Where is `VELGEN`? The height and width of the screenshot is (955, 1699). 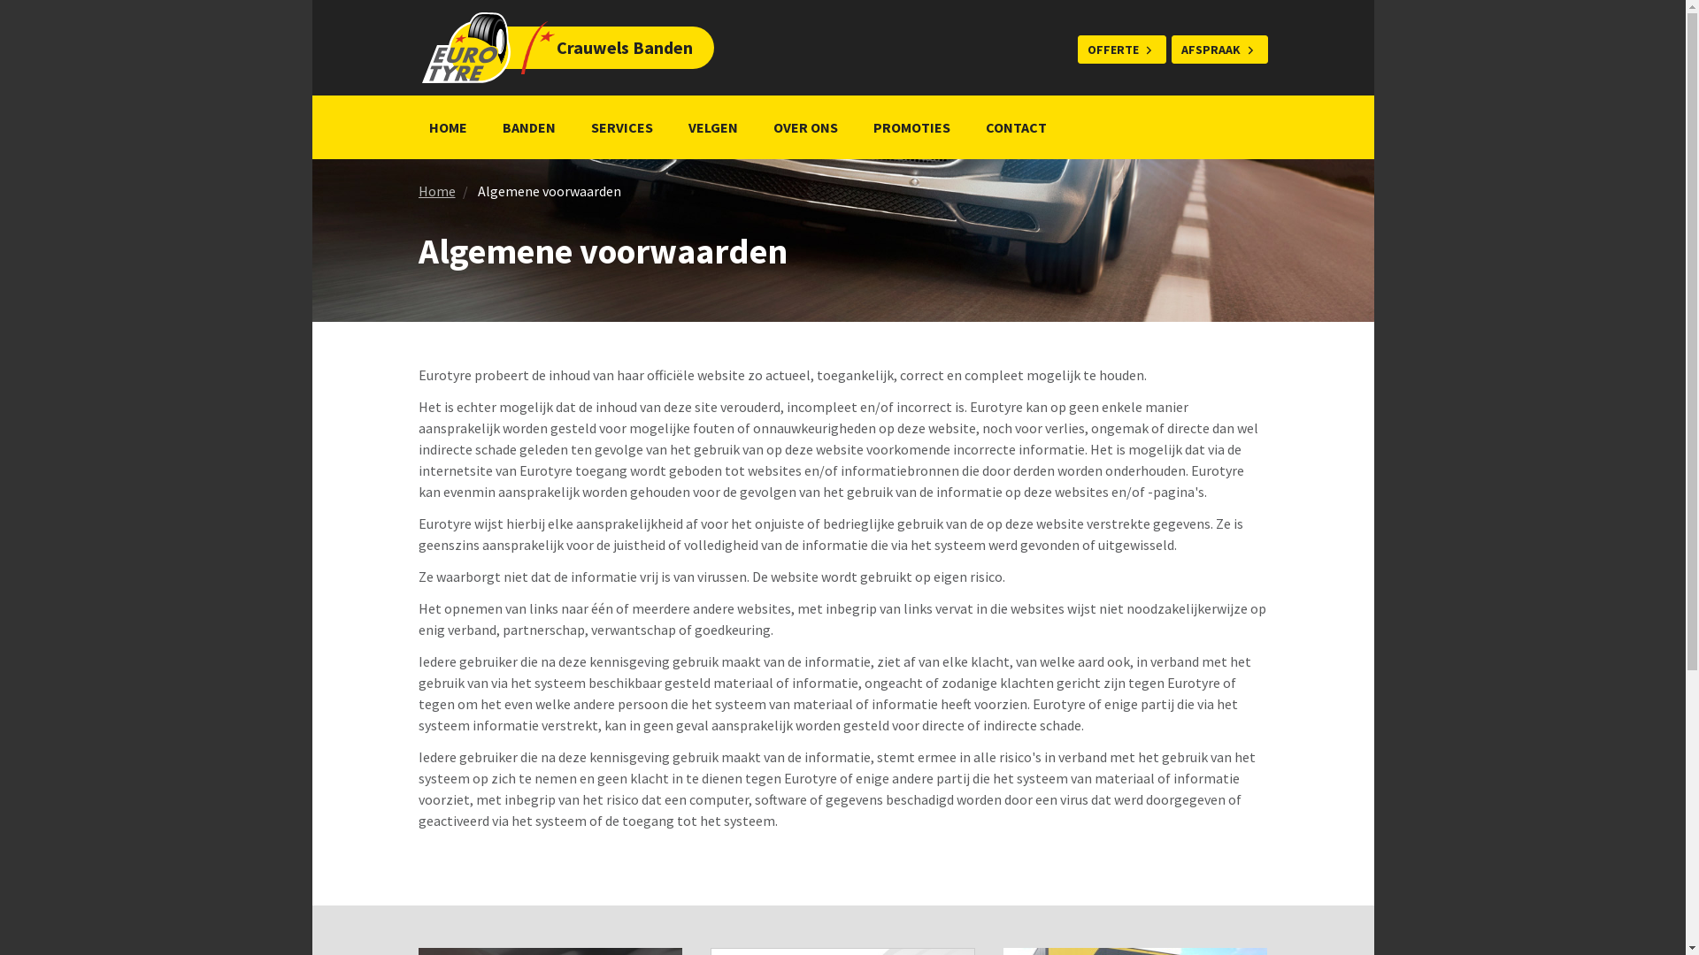
VELGEN is located at coordinates (713, 127).